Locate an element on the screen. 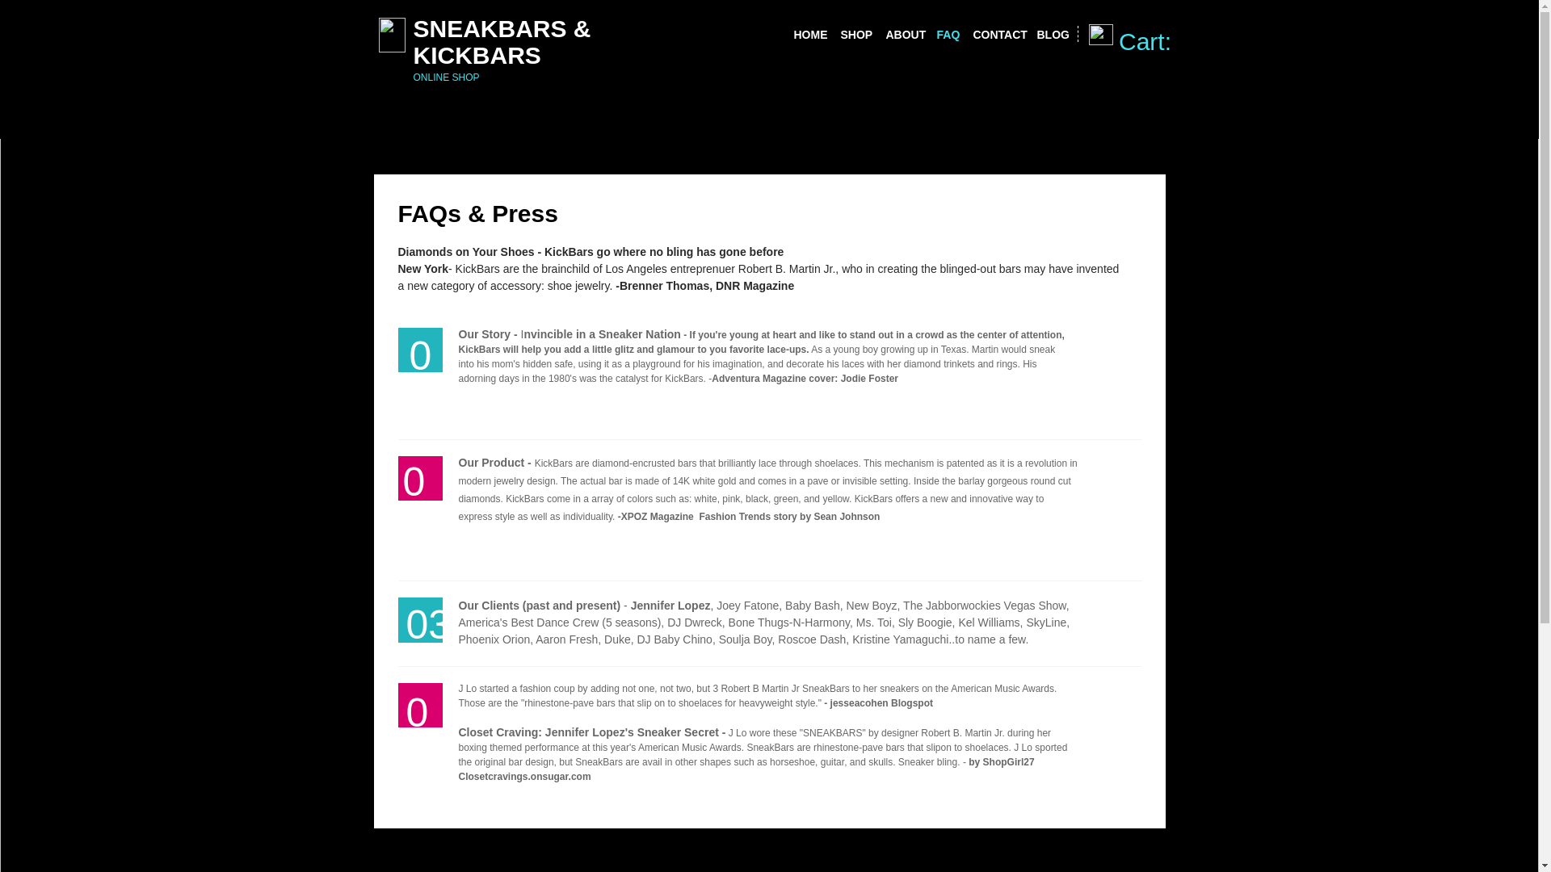 This screenshot has width=1551, height=872. CONTACT is located at coordinates (996, 34).